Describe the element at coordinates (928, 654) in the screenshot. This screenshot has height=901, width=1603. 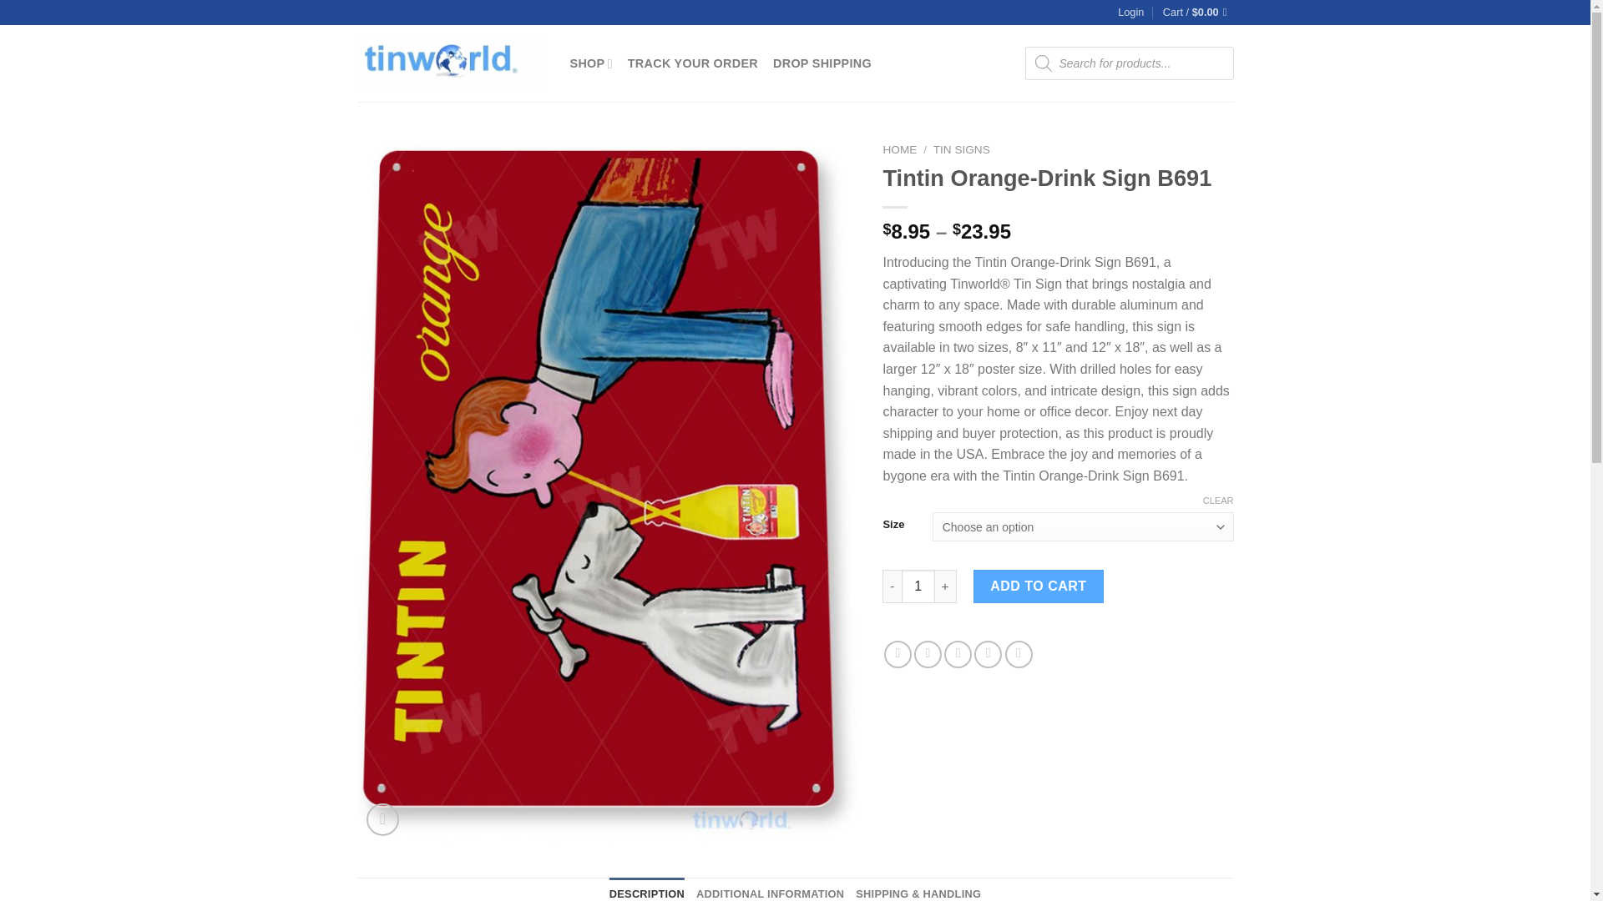
I see `Share on Twitter` at that location.